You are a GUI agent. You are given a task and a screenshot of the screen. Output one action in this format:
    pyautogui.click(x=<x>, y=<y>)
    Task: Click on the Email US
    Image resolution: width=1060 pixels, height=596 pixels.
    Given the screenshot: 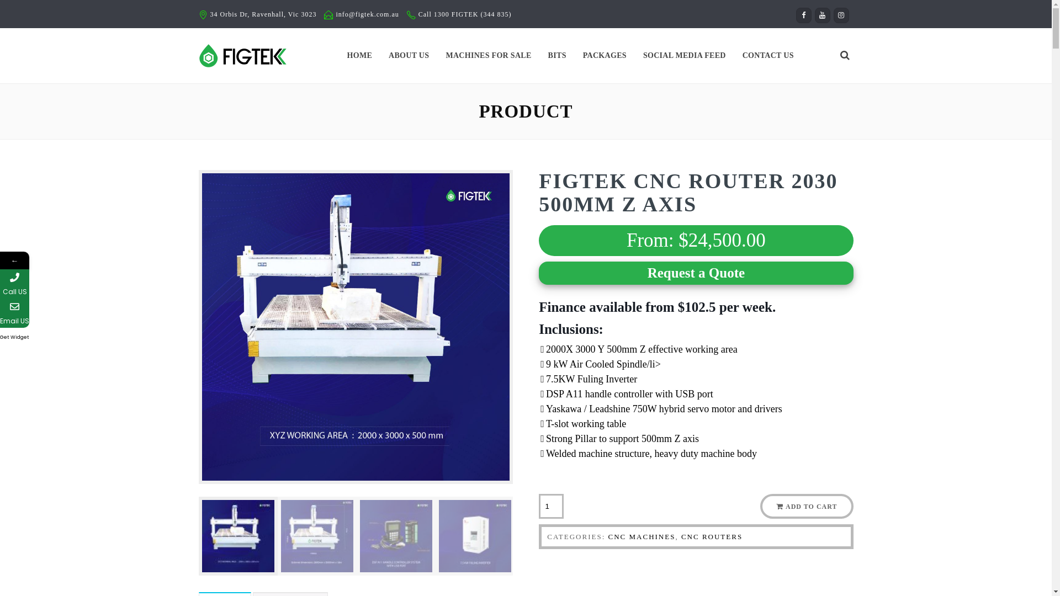 What is the action you would take?
    pyautogui.click(x=14, y=313)
    